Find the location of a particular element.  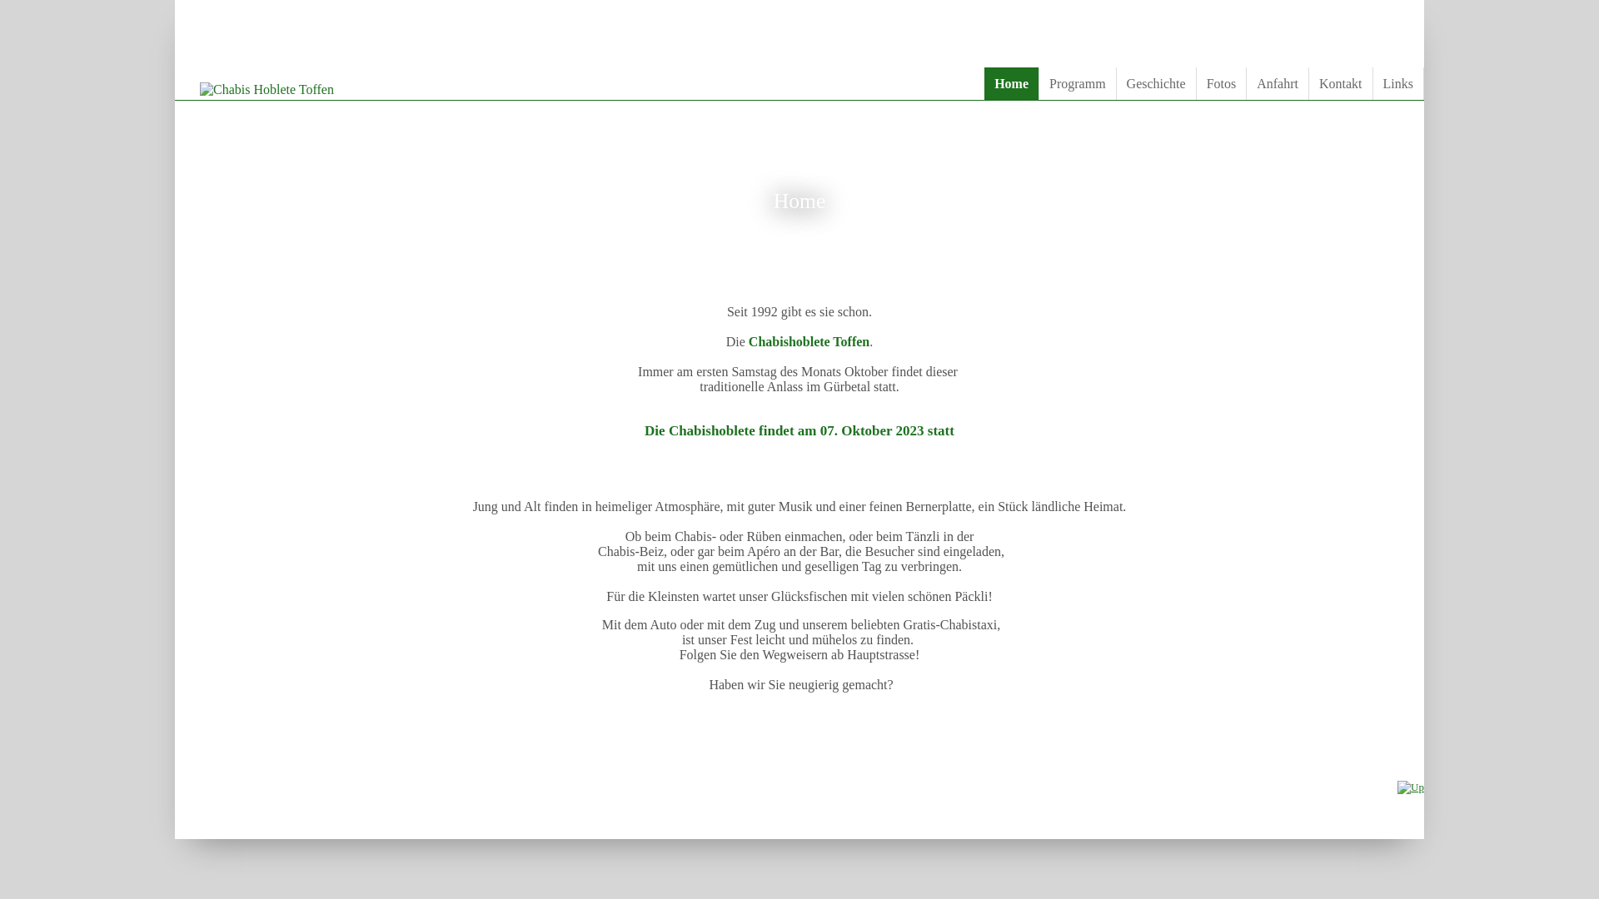

Anfahrt is located at coordinates (1278, 83).